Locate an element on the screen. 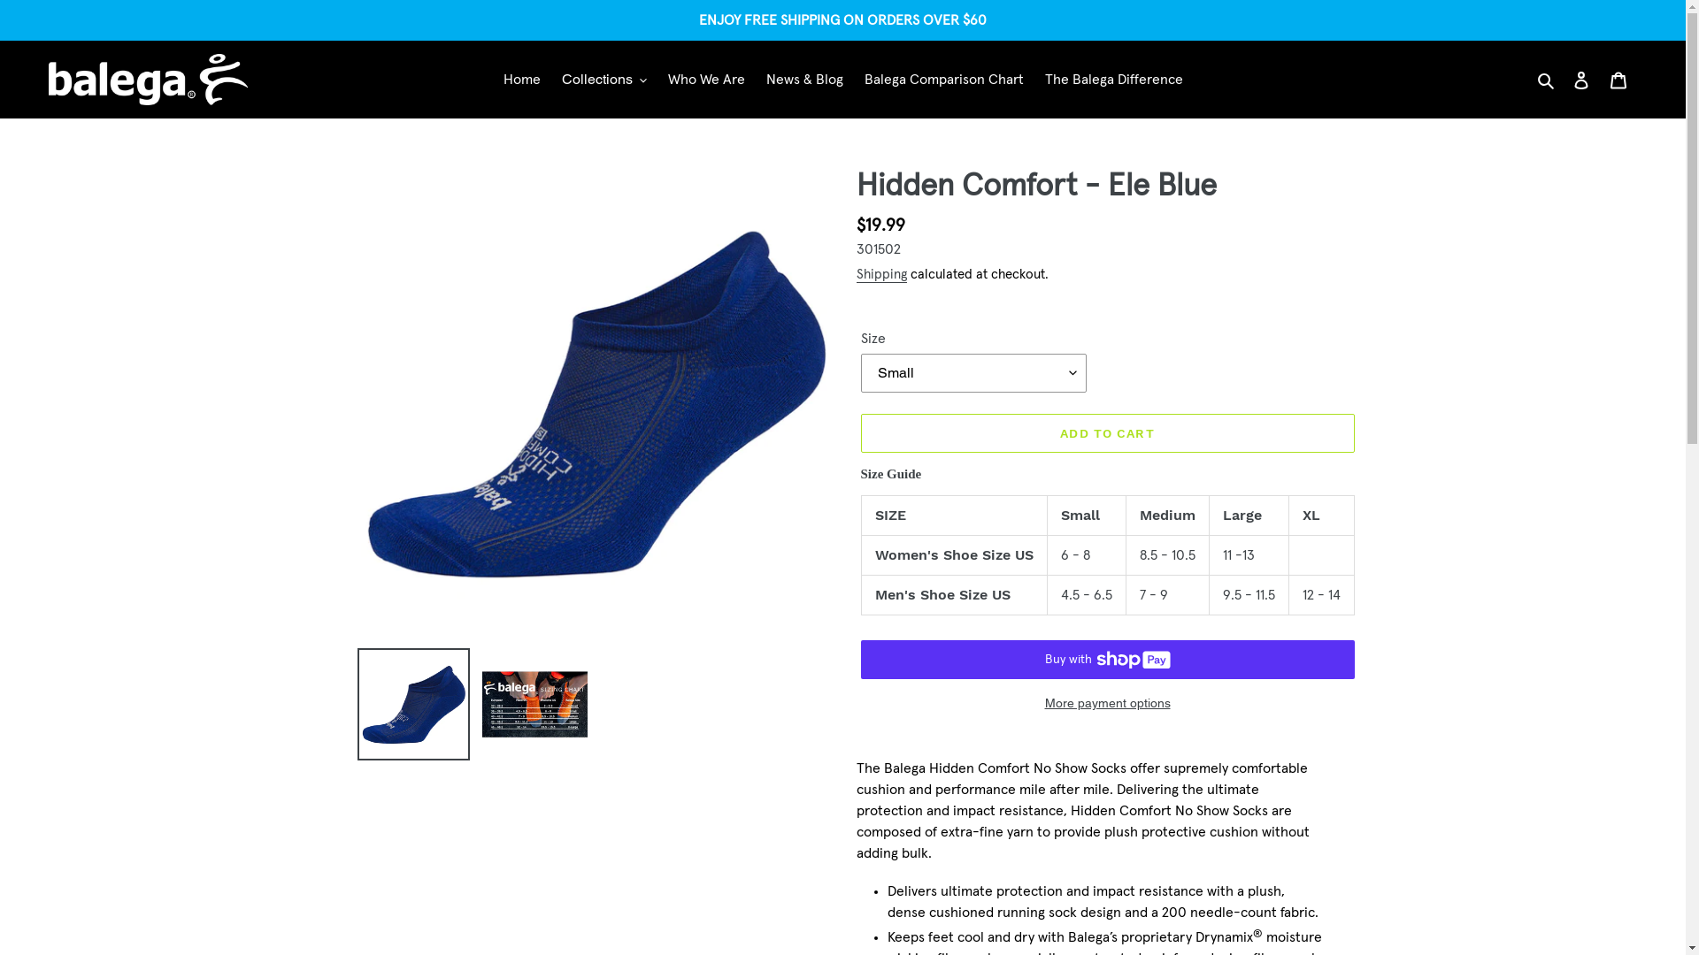  Cart is located at coordinates (1618, 80).